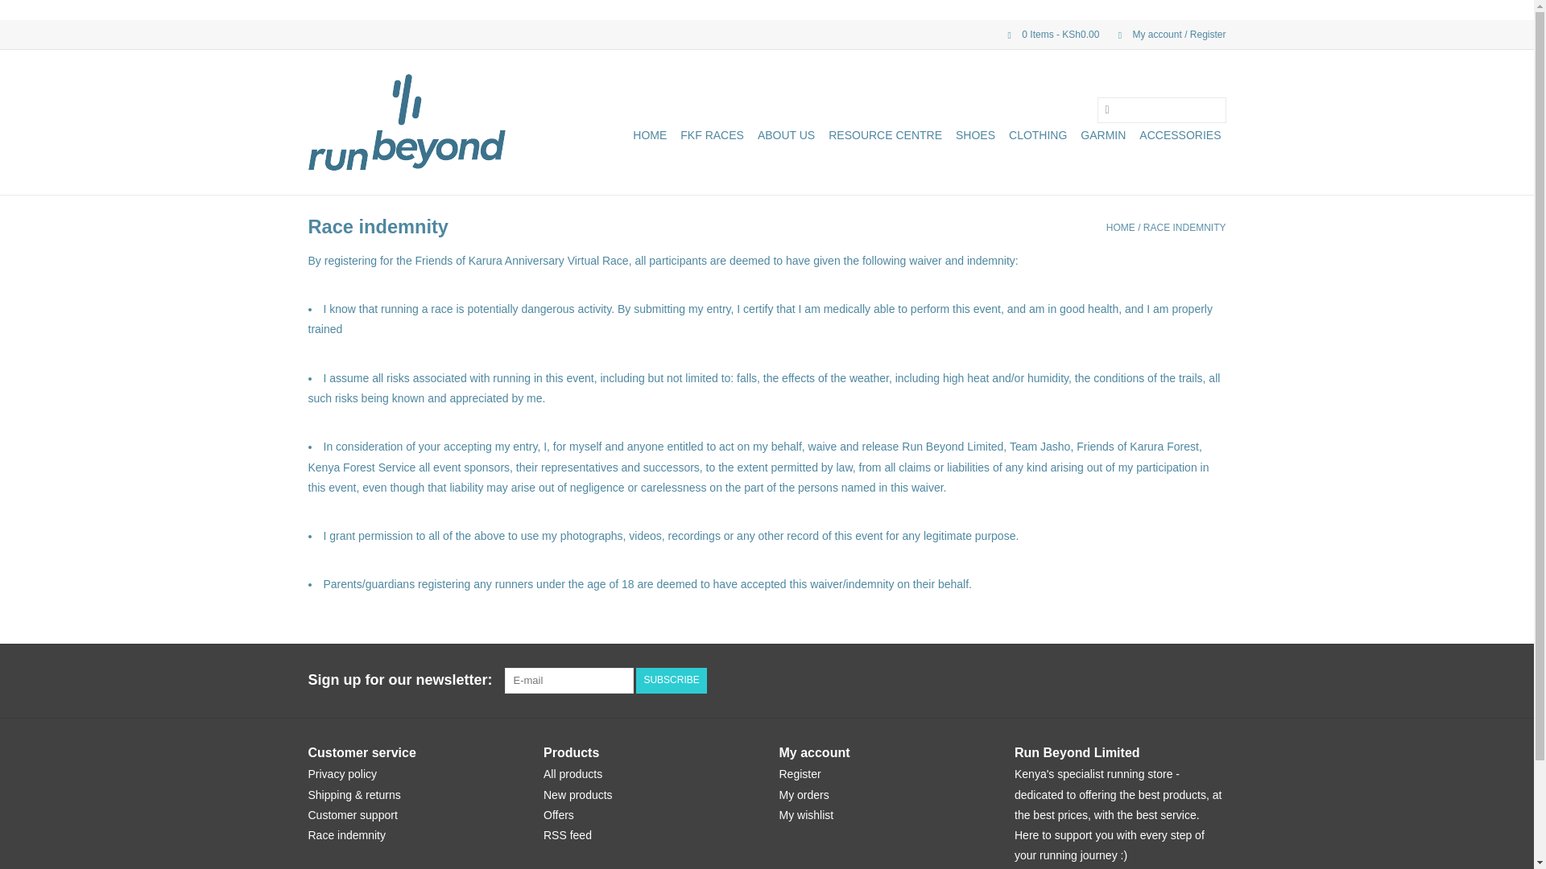 This screenshot has height=869, width=1546. I want to click on ABOUT US, so click(786, 135).